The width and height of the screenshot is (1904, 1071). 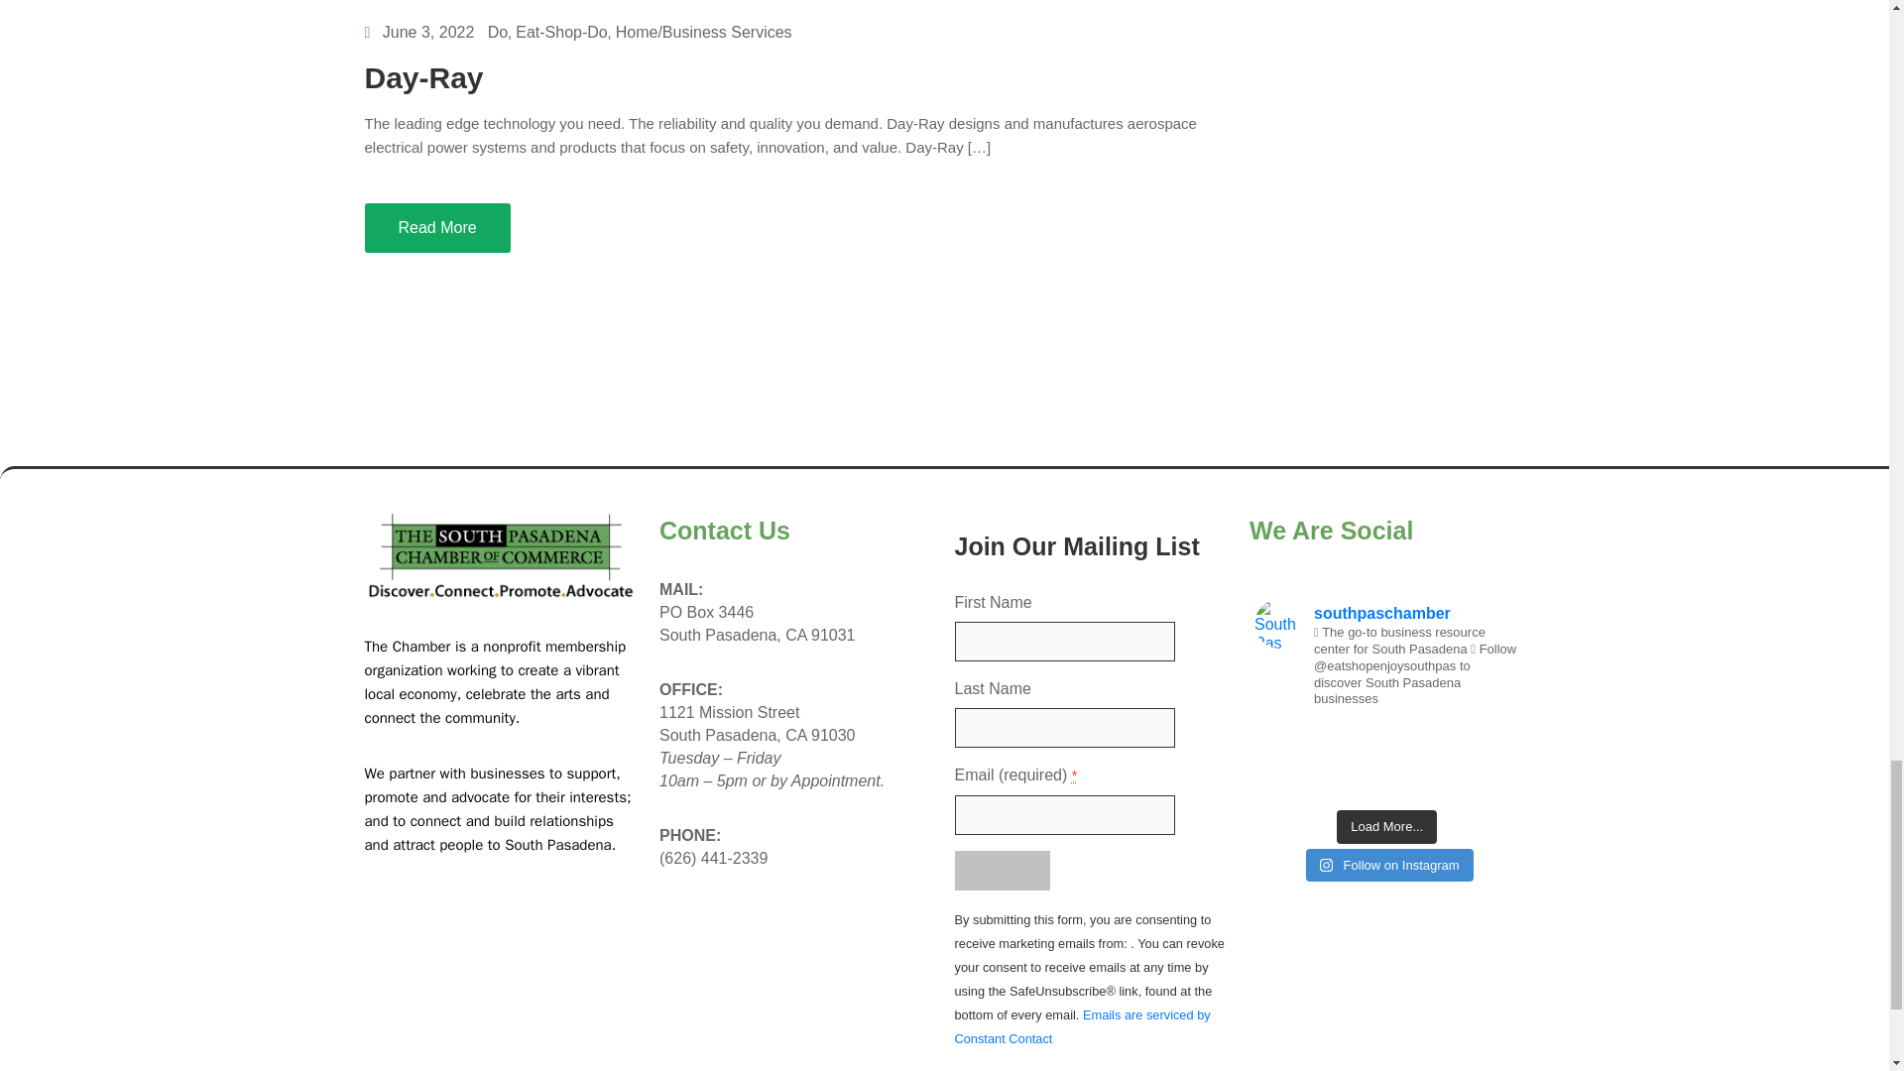 What do you see at coordinates (561, 32) in the screenshot?
I see `Eat-Shop-Do` at bounding box center [561, 32].